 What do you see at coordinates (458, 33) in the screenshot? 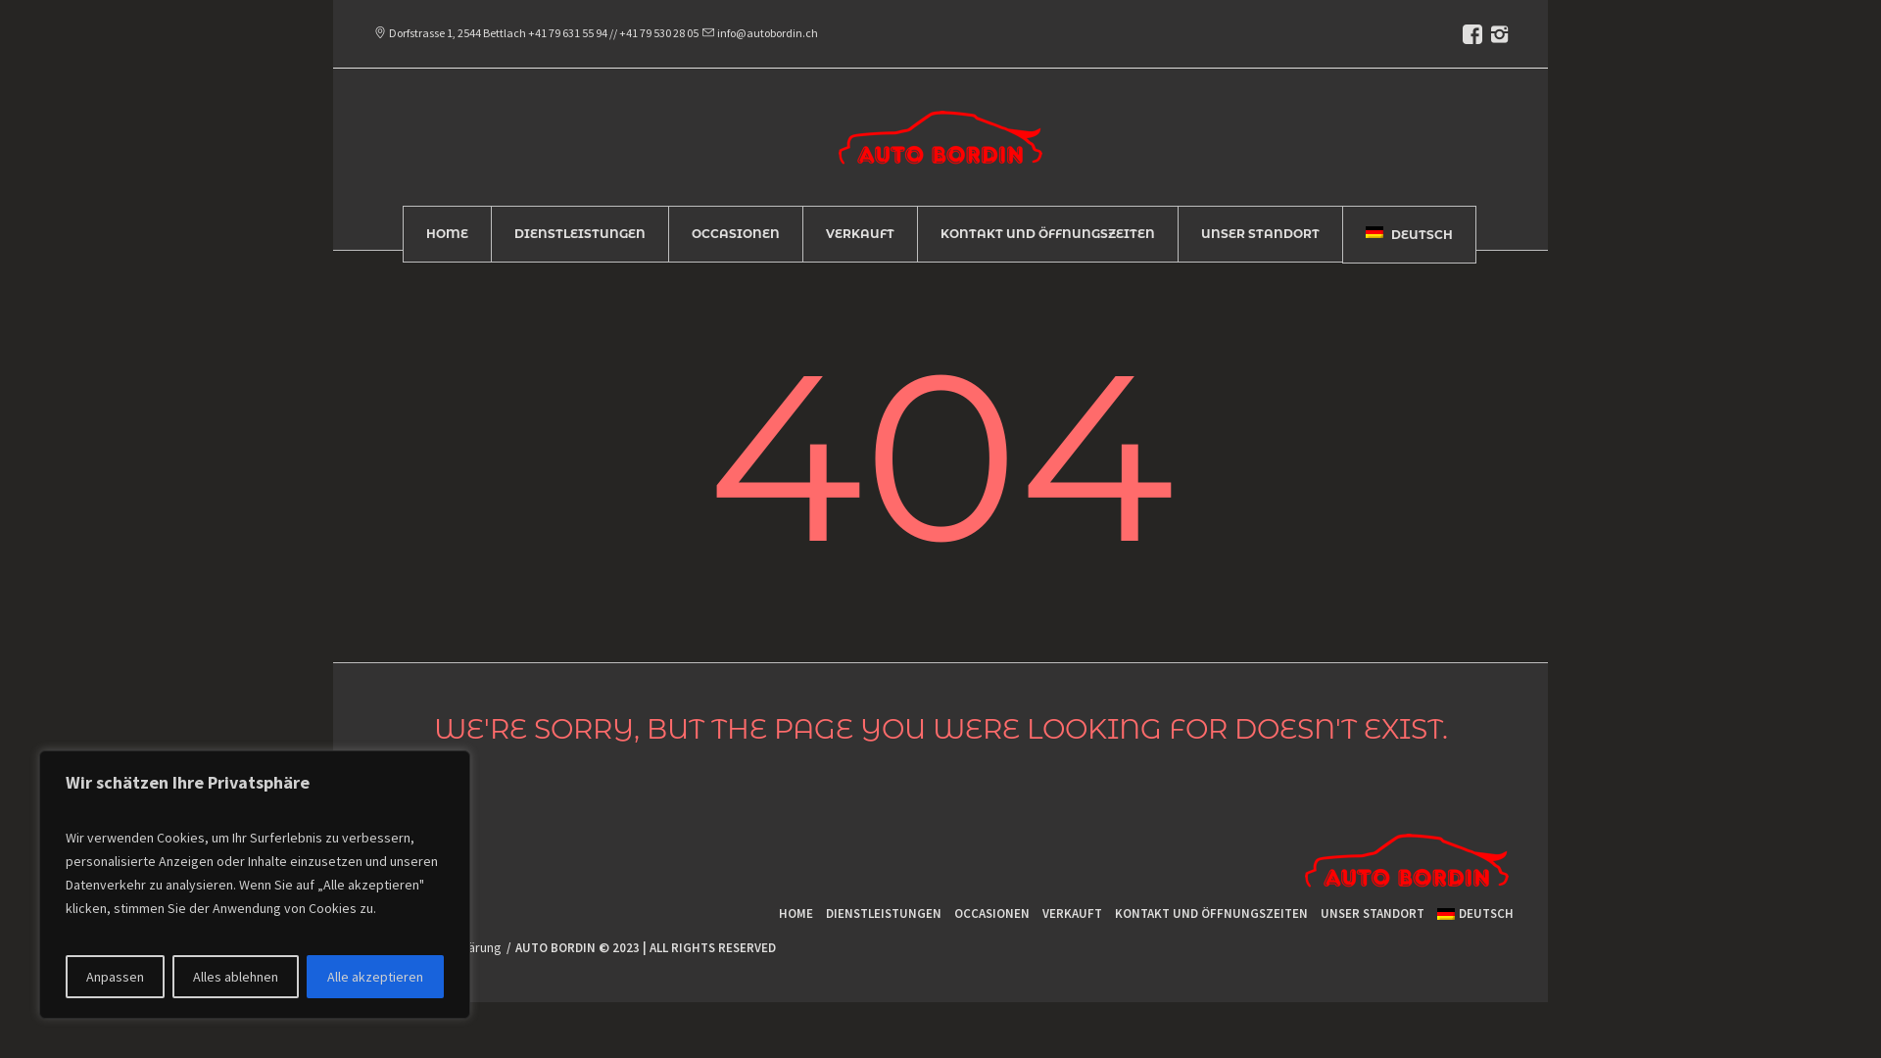
I see `Dorfstrasse 1, 2544 Bettlach` at bounding box center [458, 33].